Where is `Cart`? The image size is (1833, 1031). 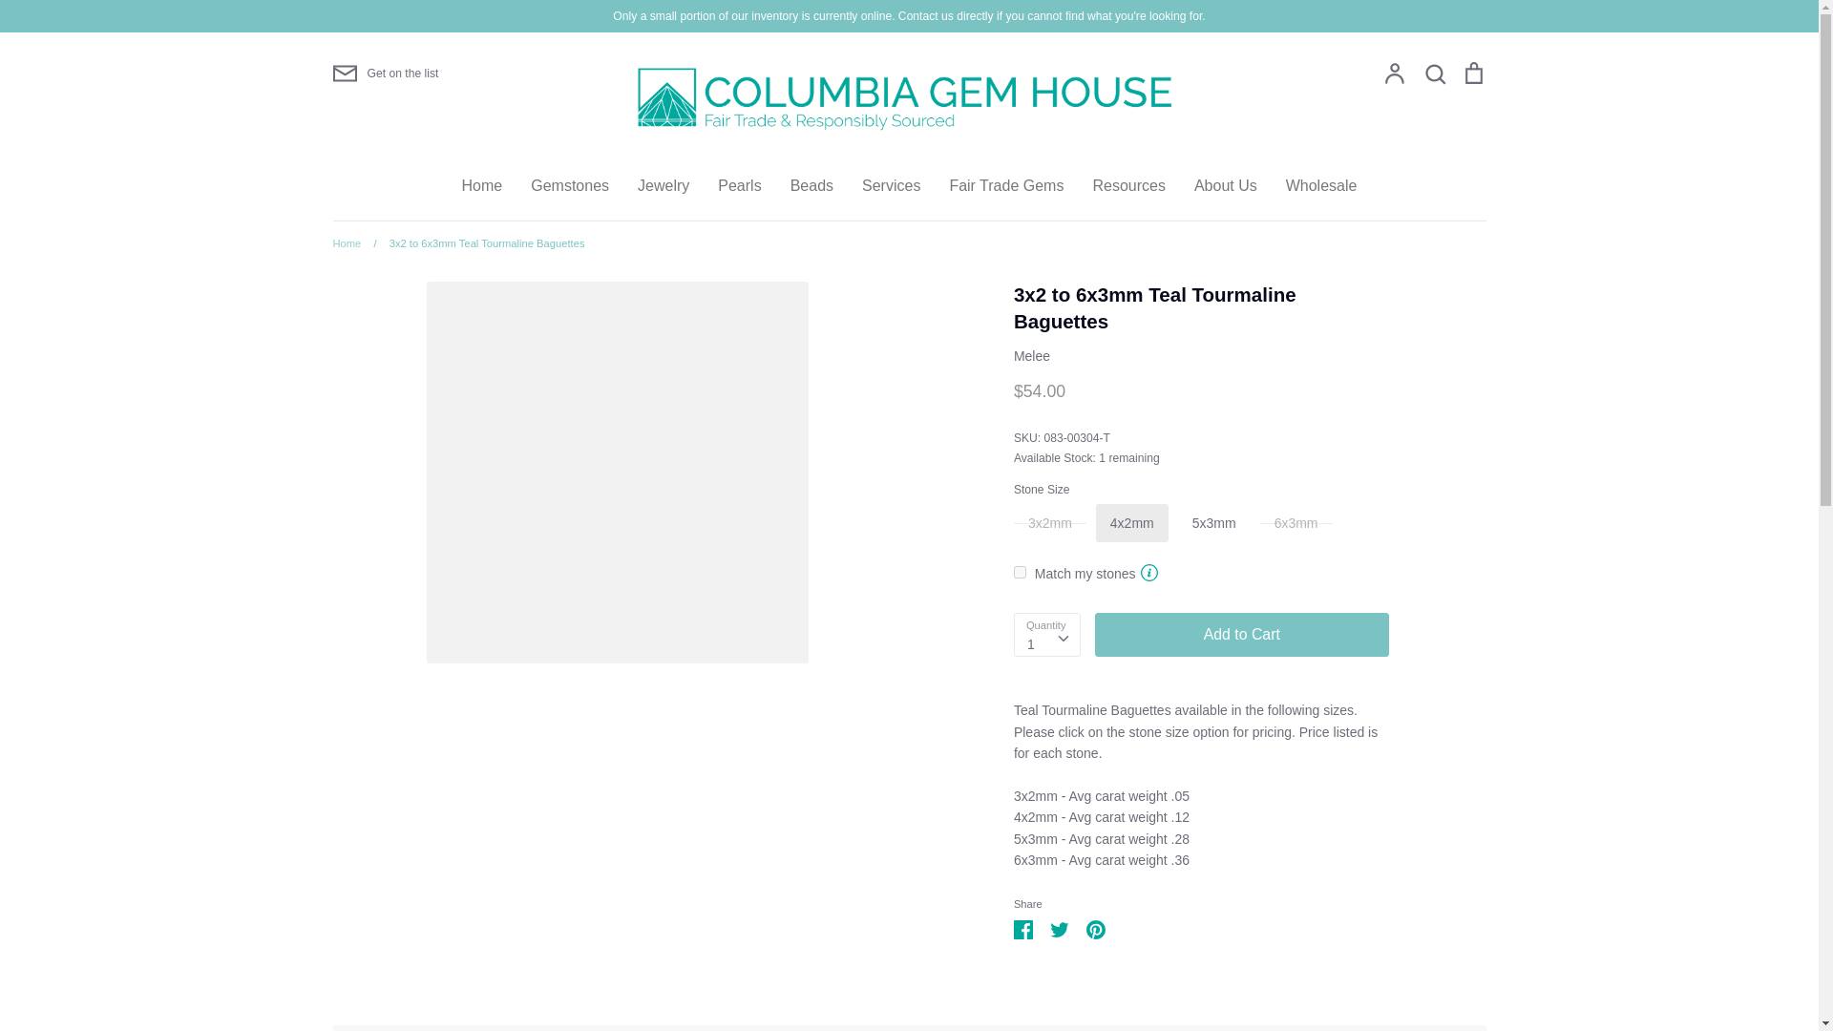
Cart is located at coordinates (1472, 73).